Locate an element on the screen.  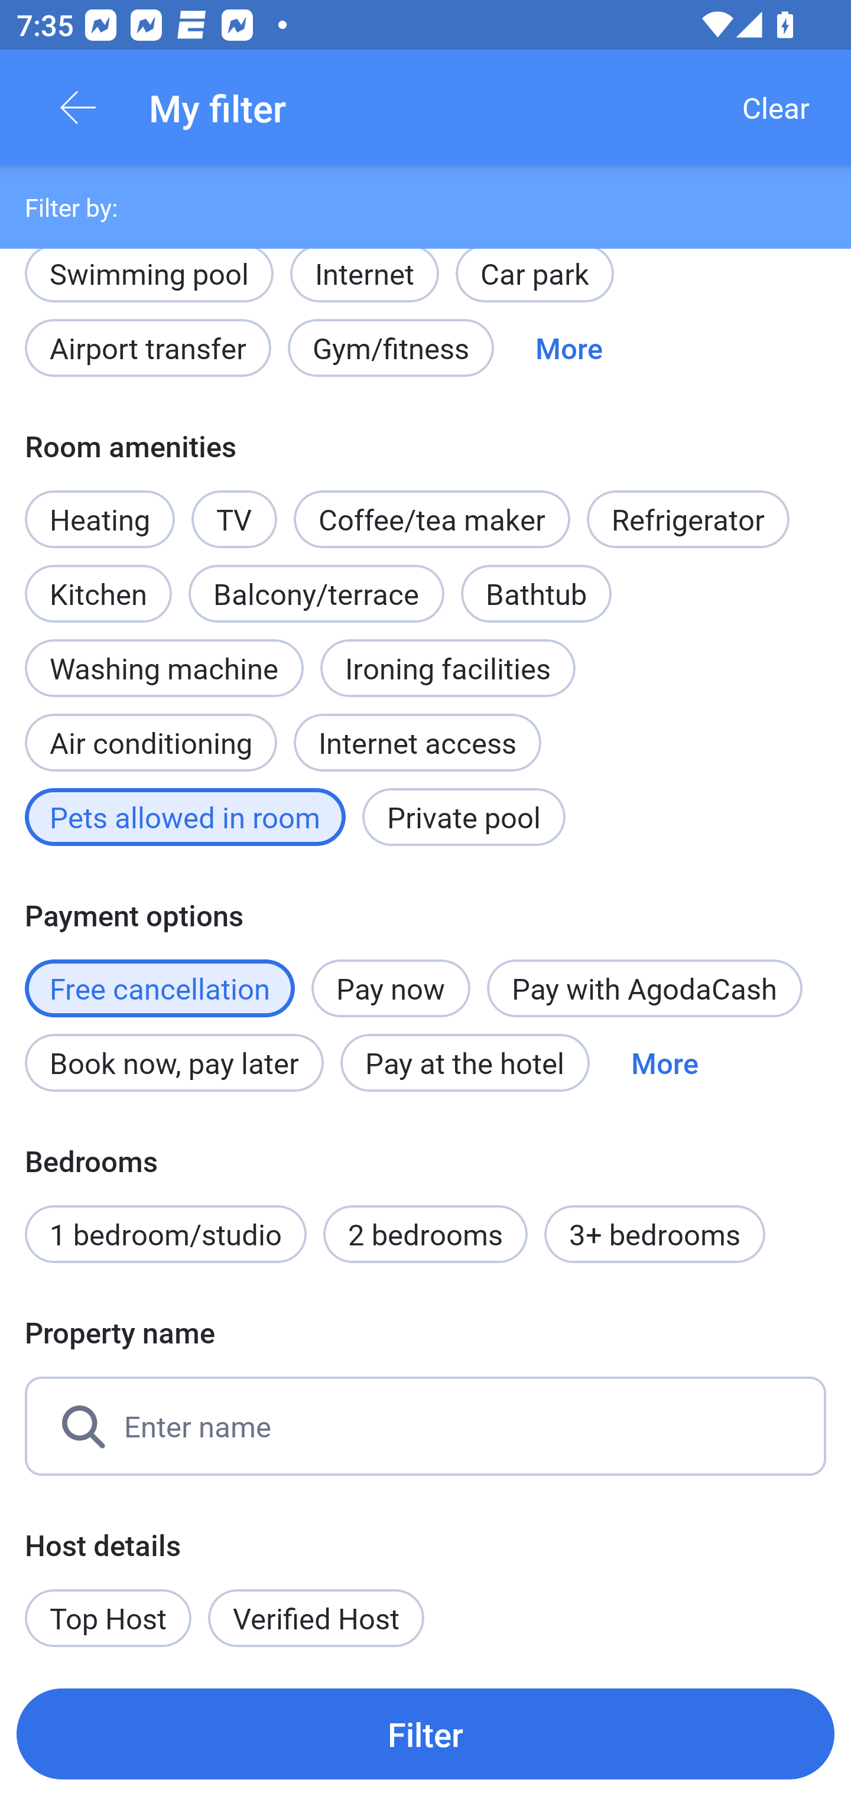
Pay with AgodaCash is located at coordinates (644, 988).